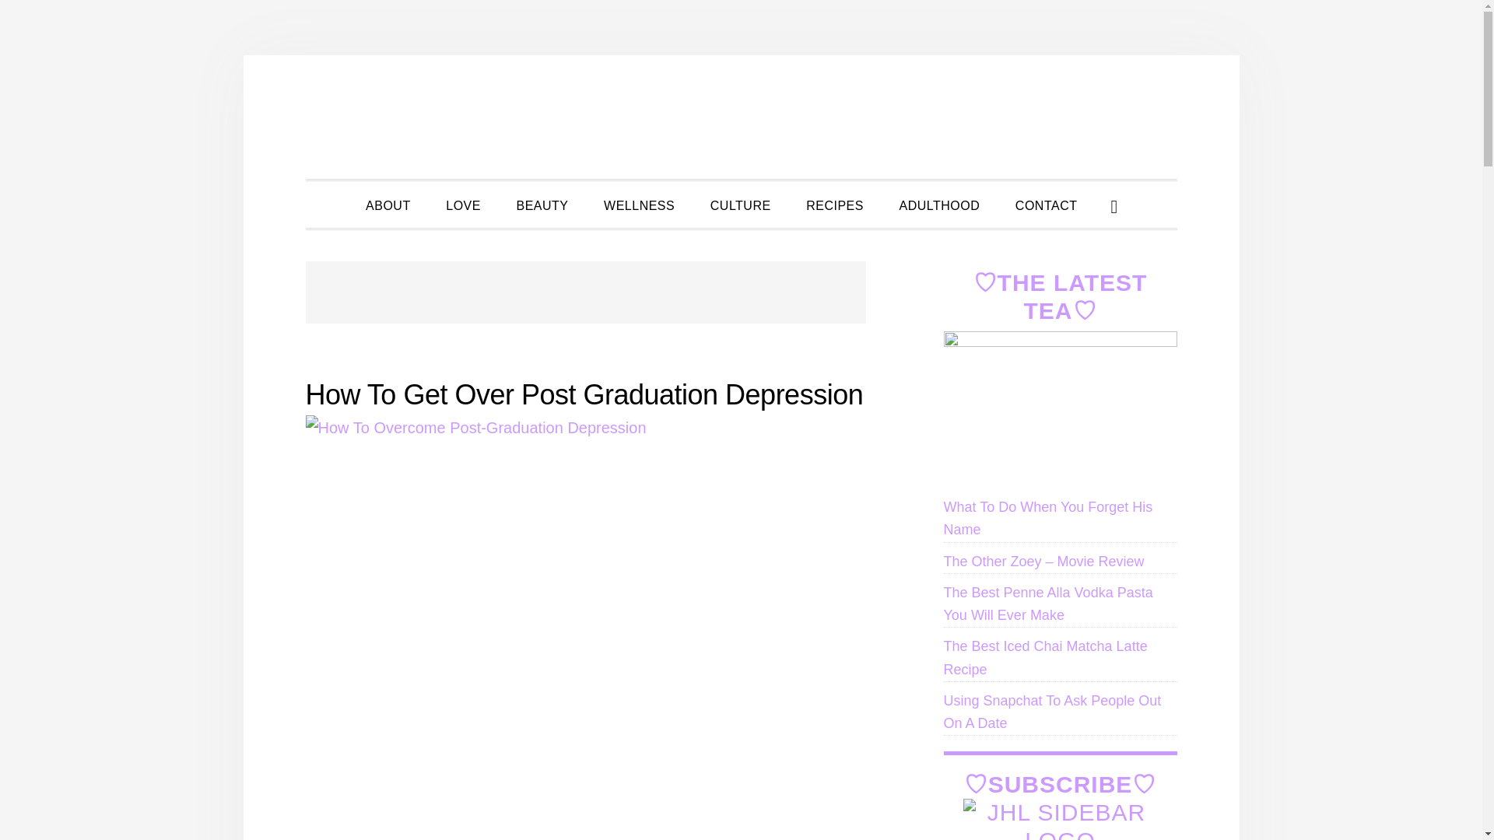 This screenshot has height=840, width=1494. What do you see at coordinates (388, 204) in the screenshot?
I see `ABOUT` at bounding box center [388, 204].